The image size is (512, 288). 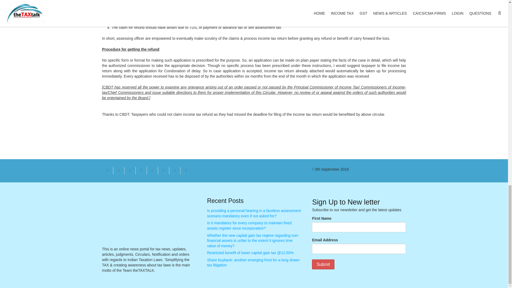 I want to click on Tweet this, so click(x=130, y=171).